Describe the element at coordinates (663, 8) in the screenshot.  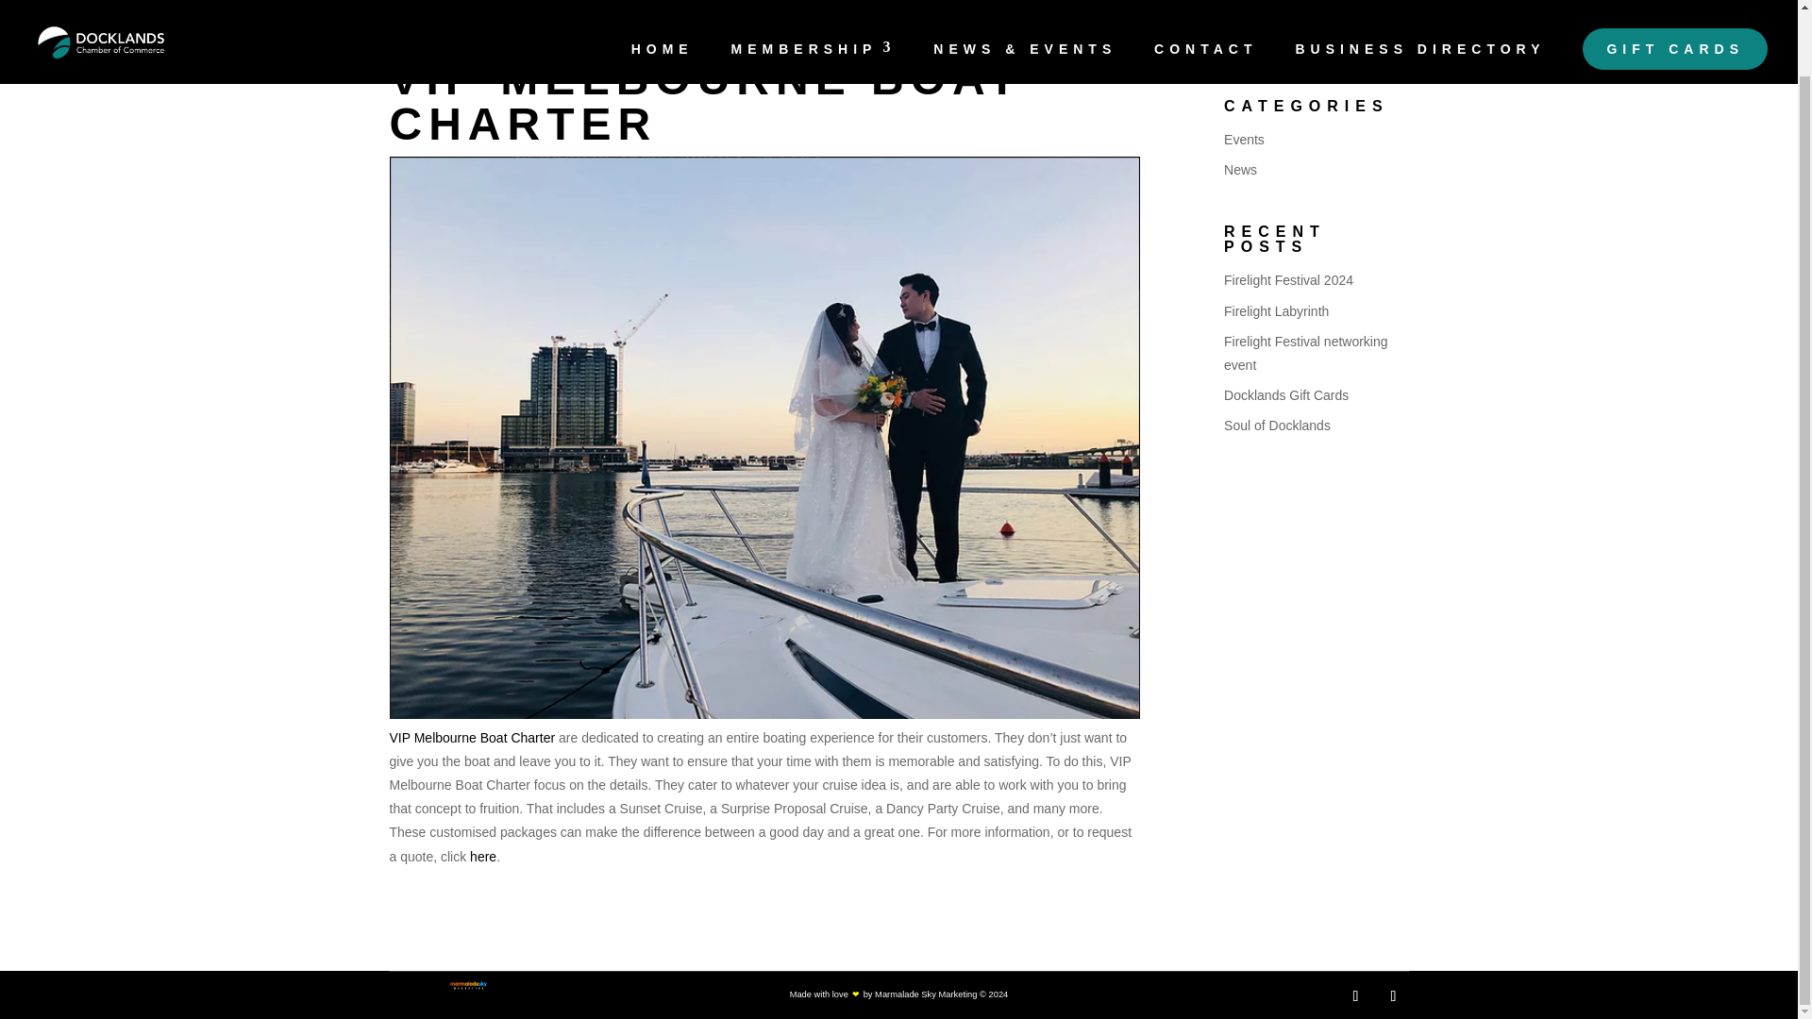
I see `HOME` at that location.